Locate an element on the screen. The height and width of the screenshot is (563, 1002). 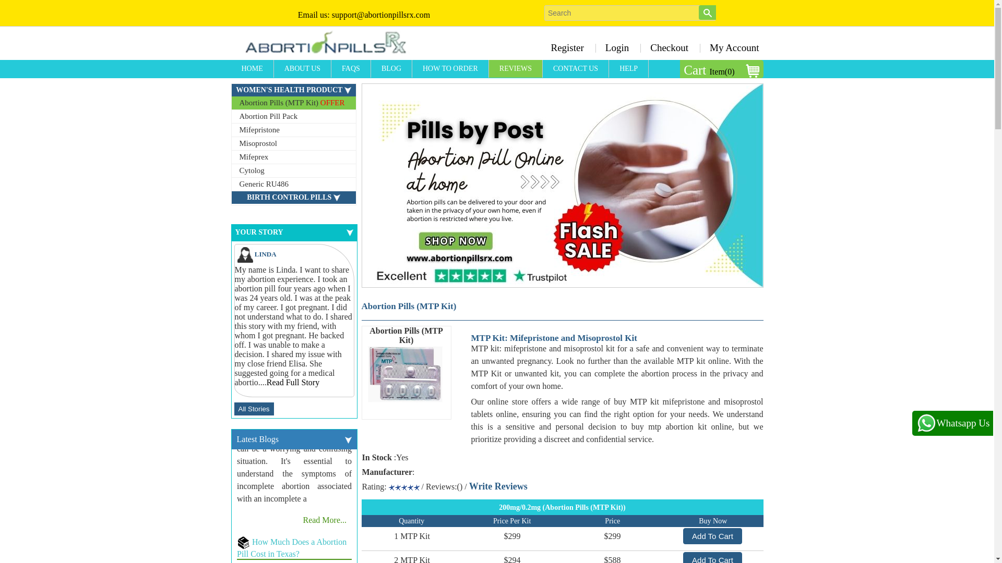
HOME is located at coordinates (252, 69).